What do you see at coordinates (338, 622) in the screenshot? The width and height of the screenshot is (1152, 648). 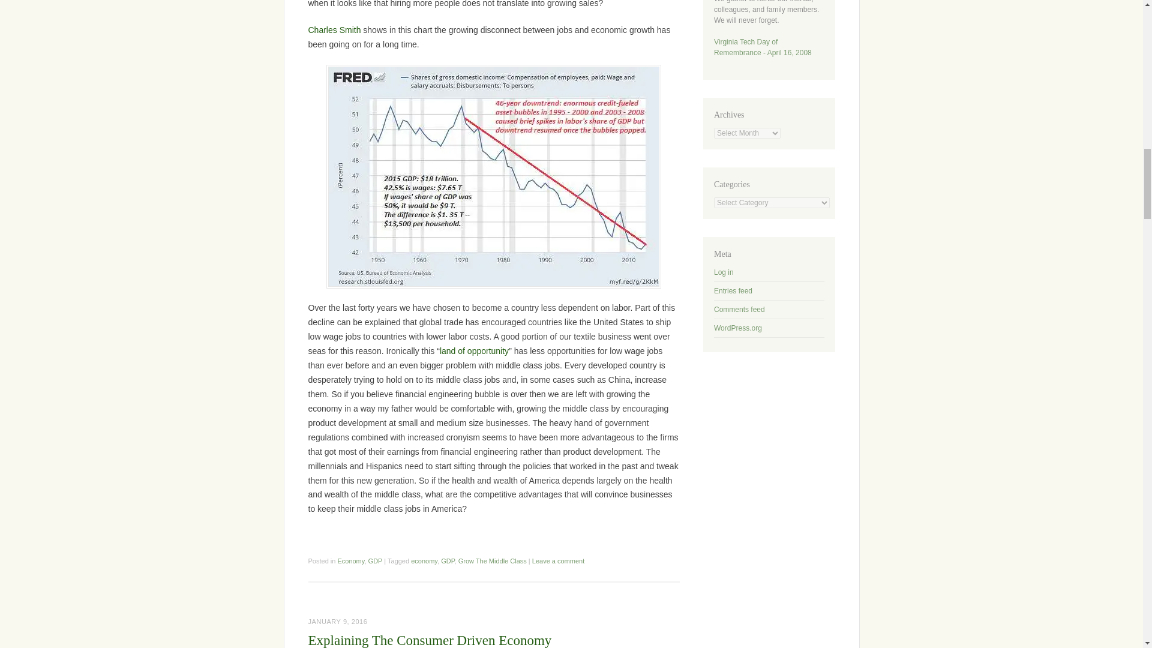 I see `10:25 am` at bounding box center [338, 622].